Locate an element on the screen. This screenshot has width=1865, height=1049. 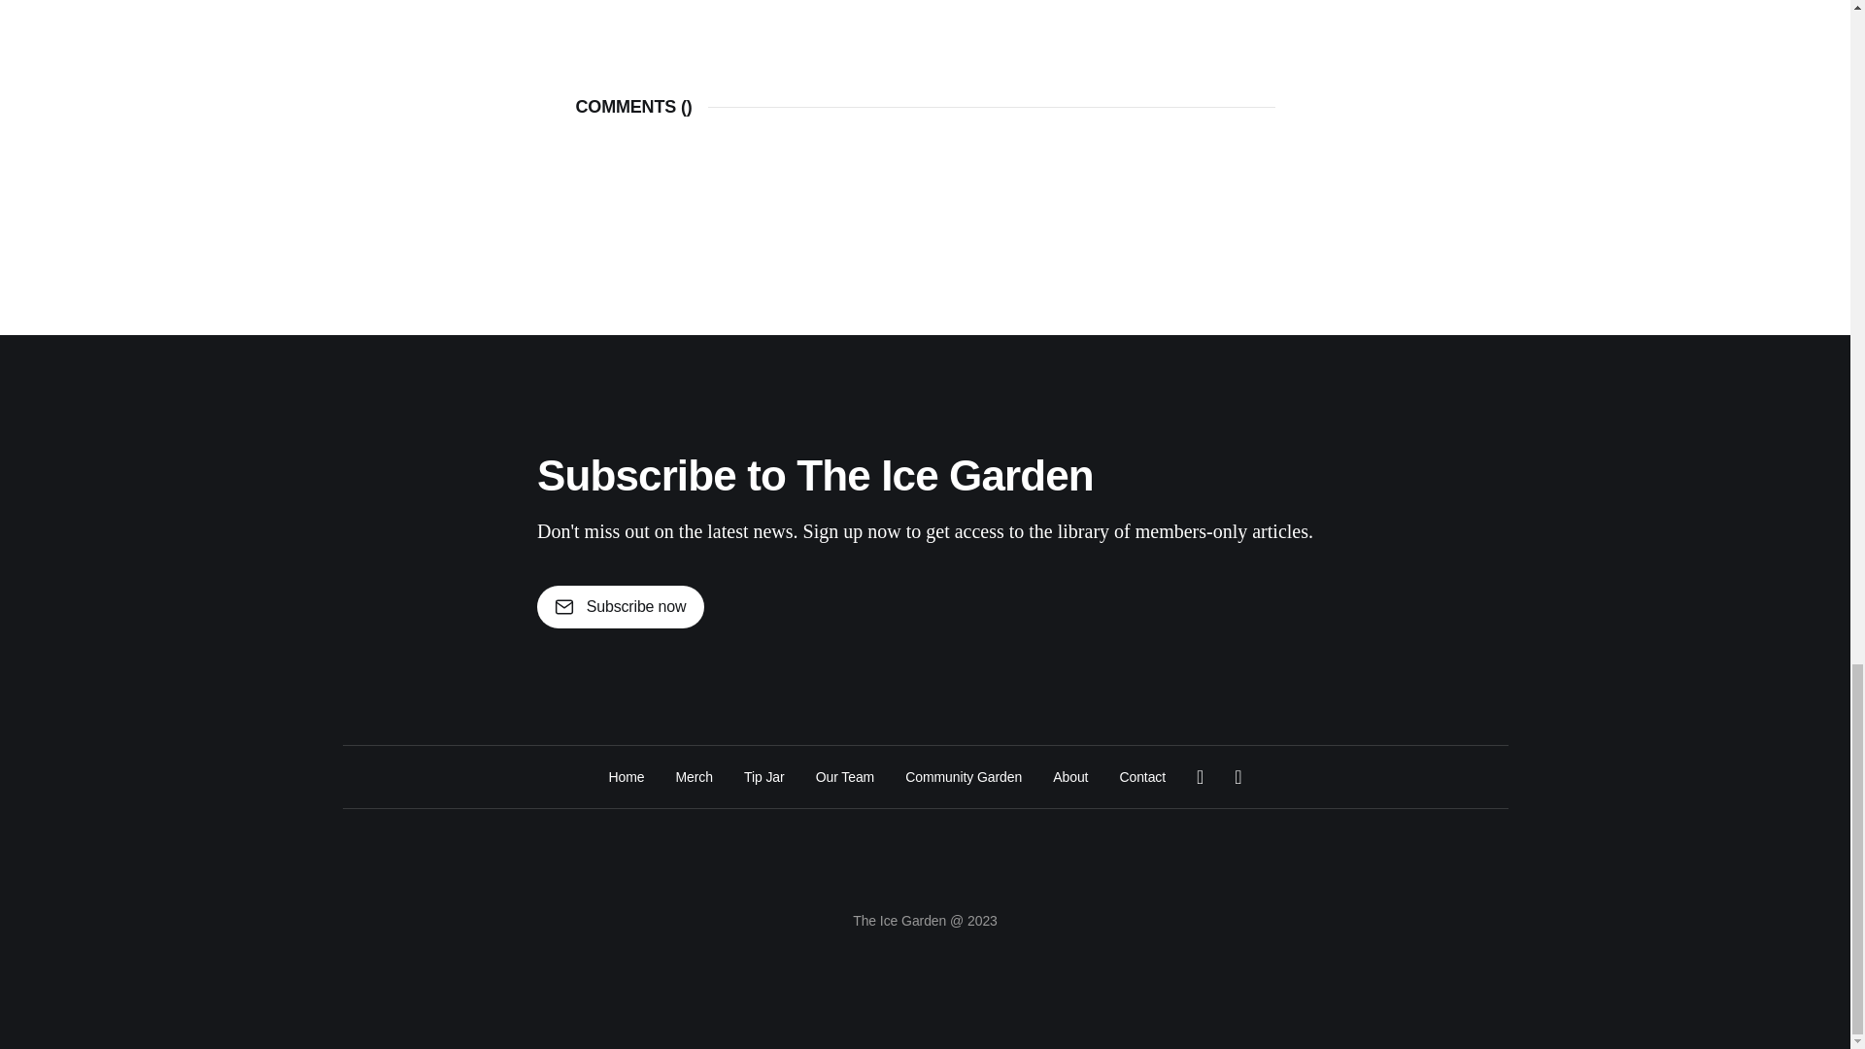
Community Garden is located at coordinates (964, 777).